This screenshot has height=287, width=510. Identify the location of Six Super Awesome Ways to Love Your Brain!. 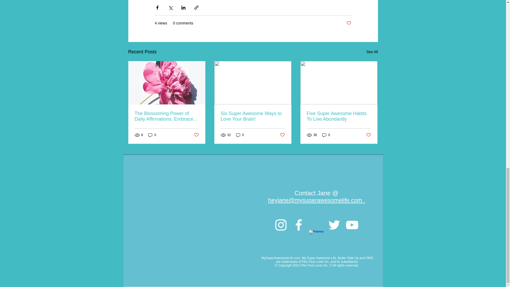
(252, 116).